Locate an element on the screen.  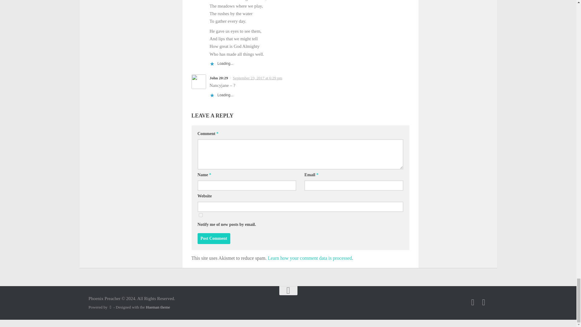
Powered by WordPress is located at coordinates (110, 307).